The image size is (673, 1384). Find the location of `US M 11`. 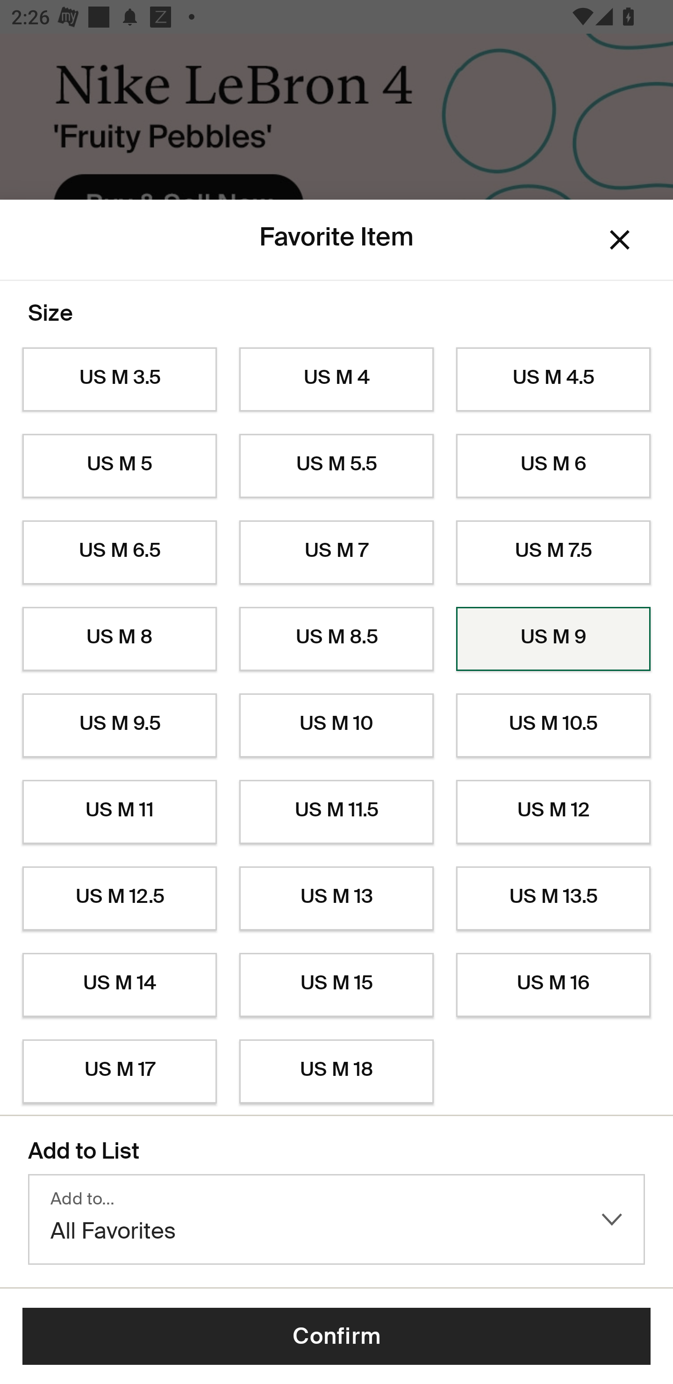

US M 11 is located at coordinates (119, 812).